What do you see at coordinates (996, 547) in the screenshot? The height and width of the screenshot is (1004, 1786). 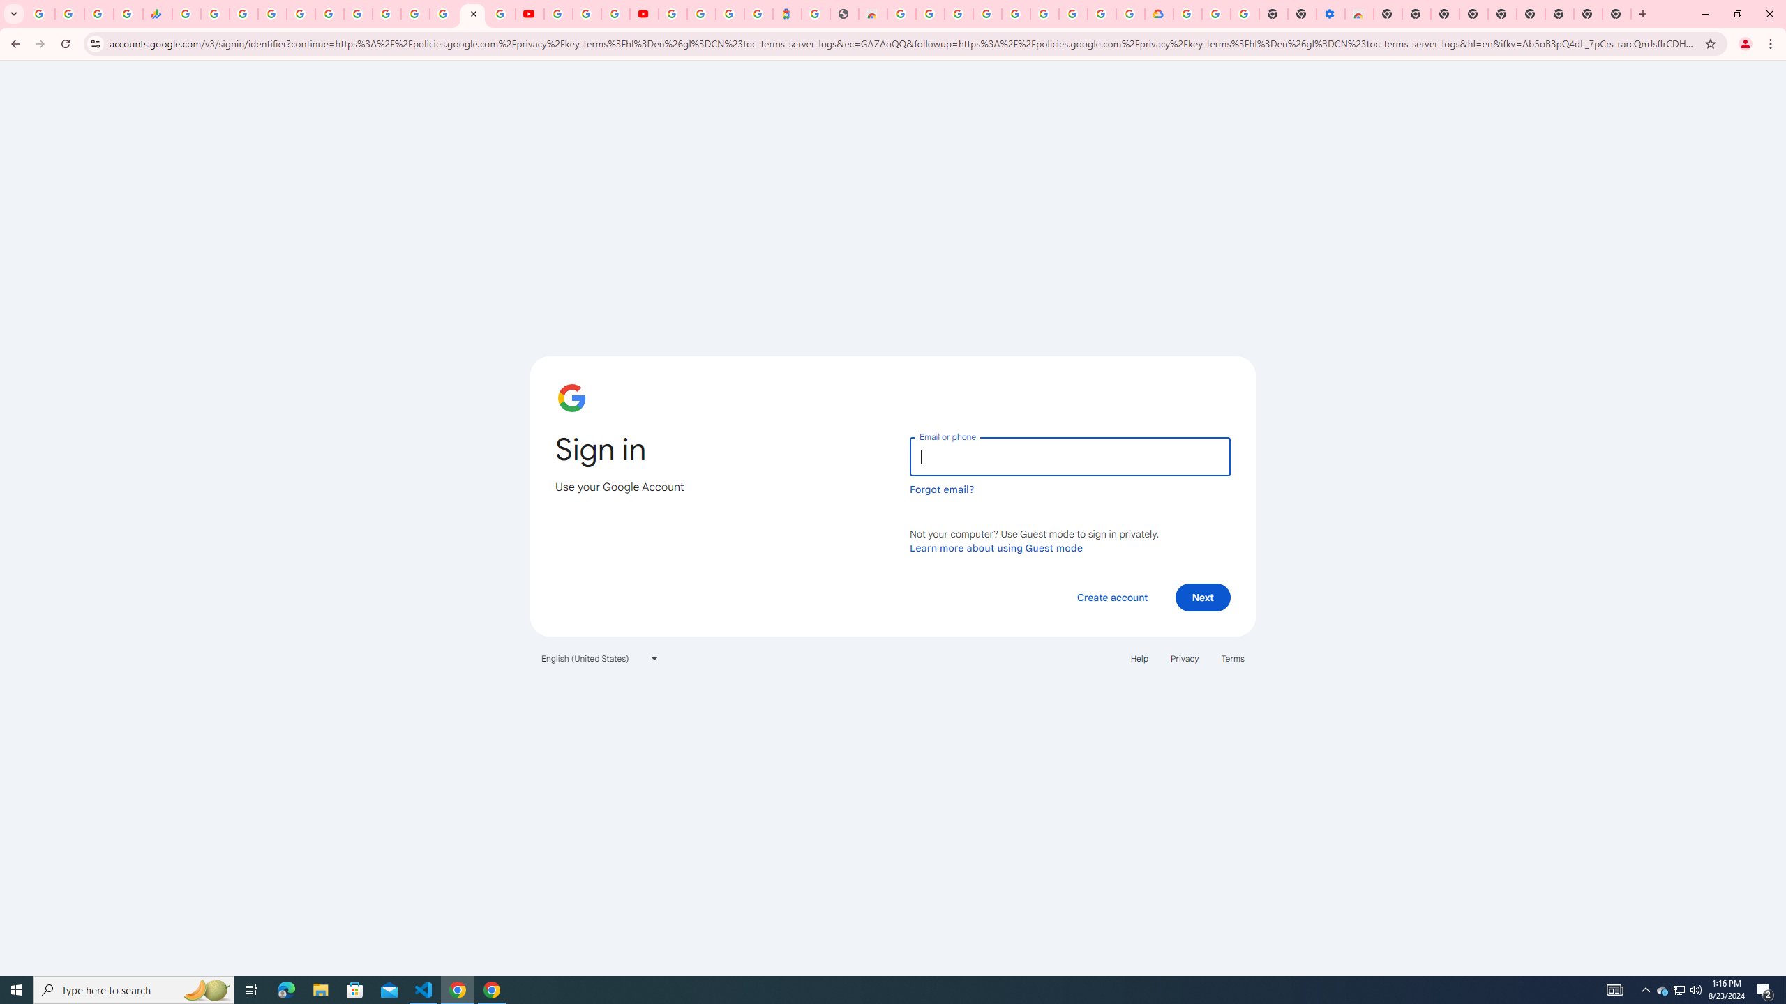 I see `Learn more about using Guest mode` at bounding box center [996, 547].